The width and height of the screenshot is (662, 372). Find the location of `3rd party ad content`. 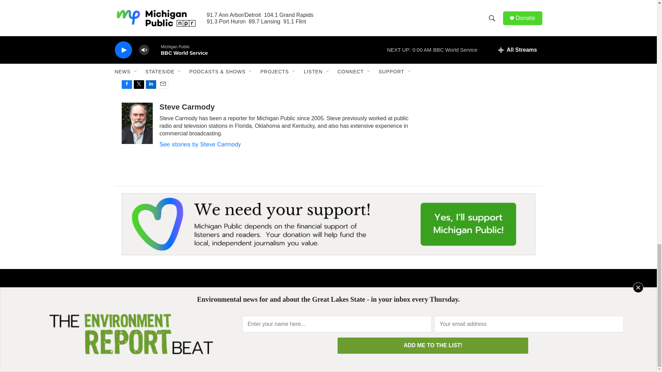

3rd party ad content is located at coordinates (483, 104).